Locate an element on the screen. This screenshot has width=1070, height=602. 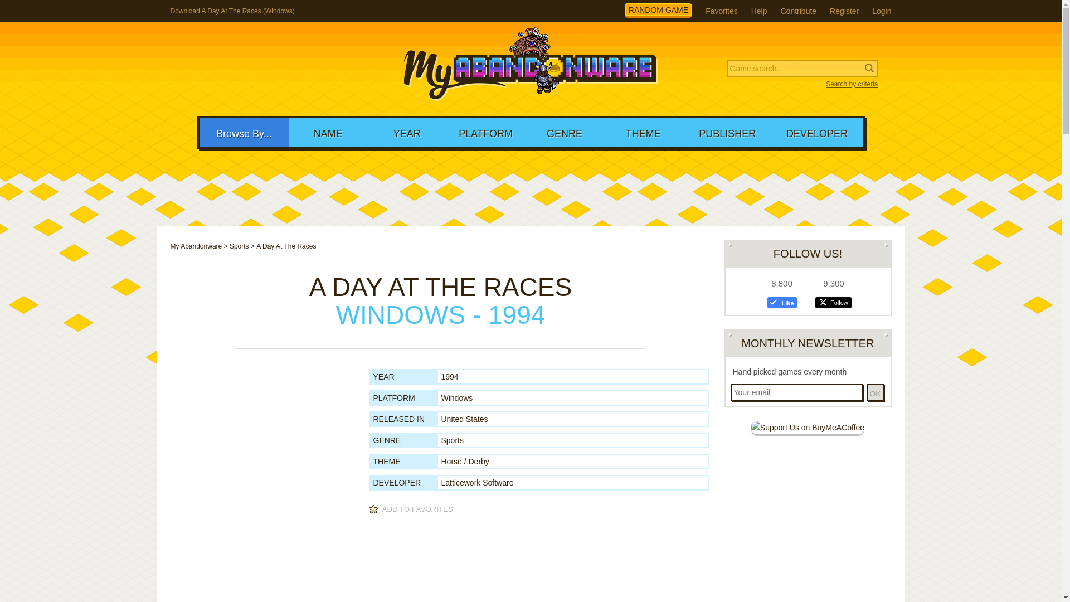
Browse games of this theme is located at coordinates (465, 461).